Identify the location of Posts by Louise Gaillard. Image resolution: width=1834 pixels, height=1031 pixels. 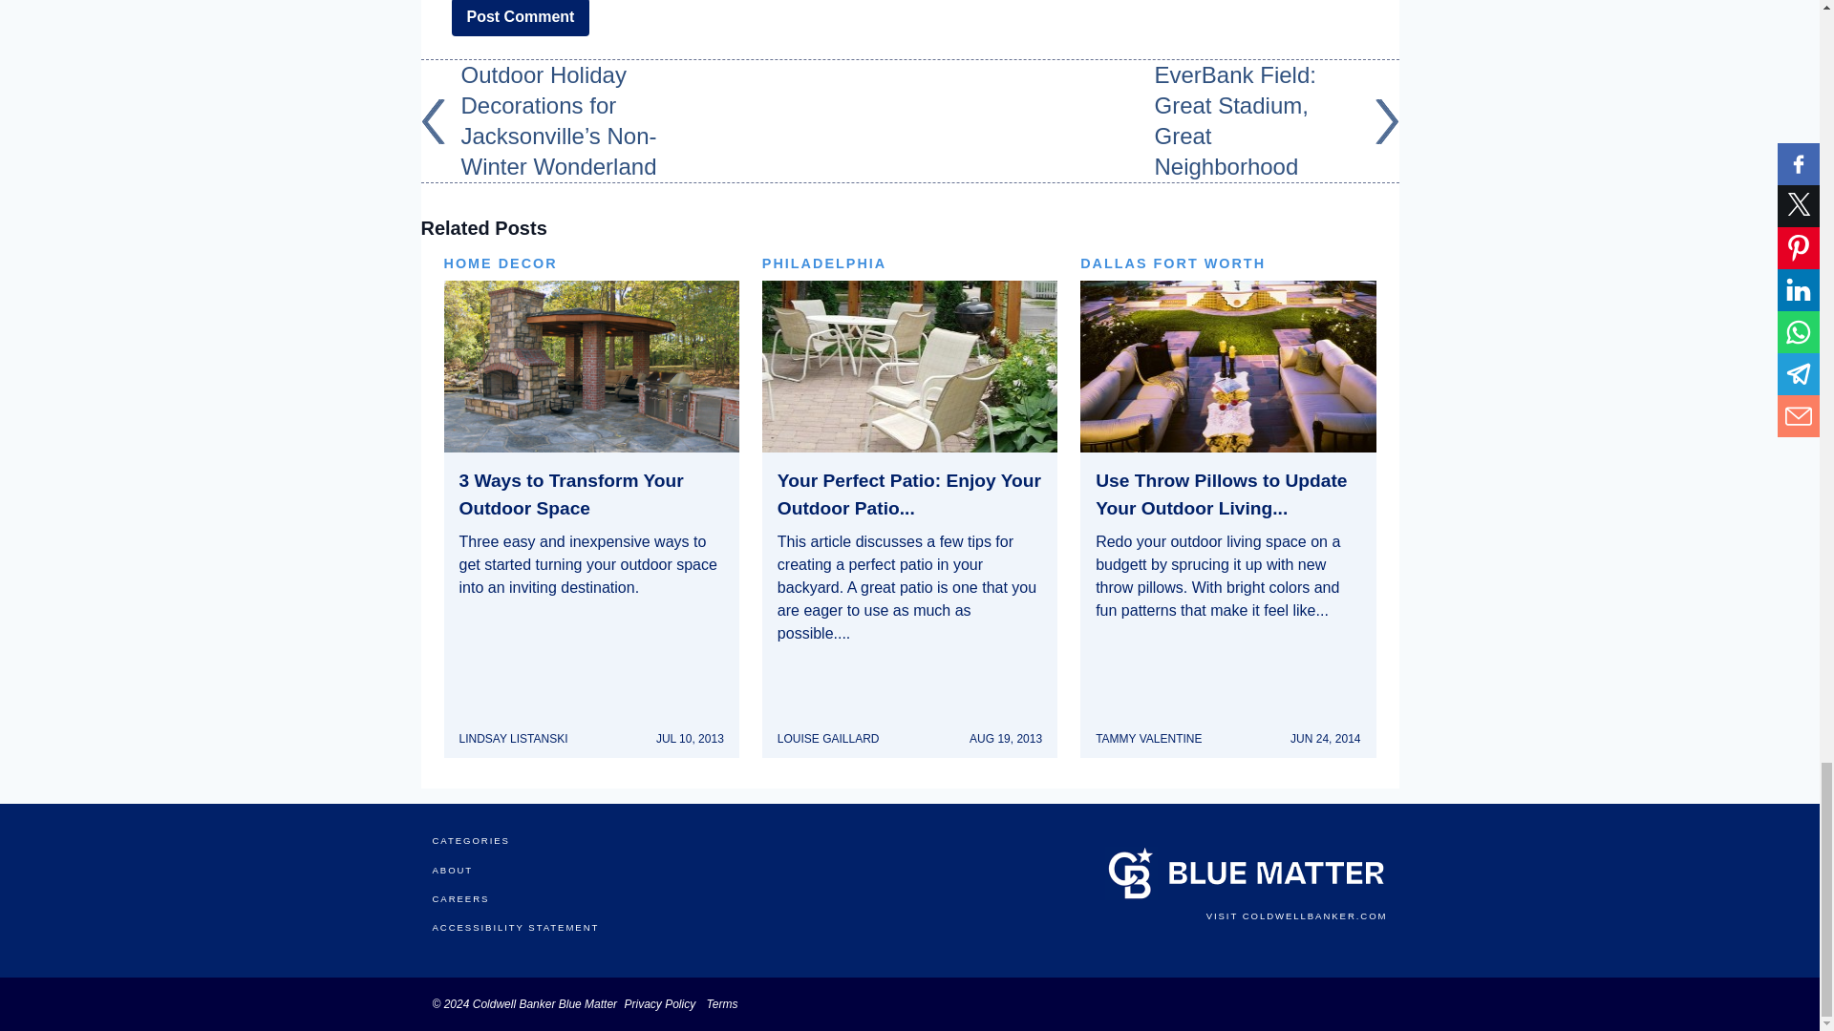
(829, 738).